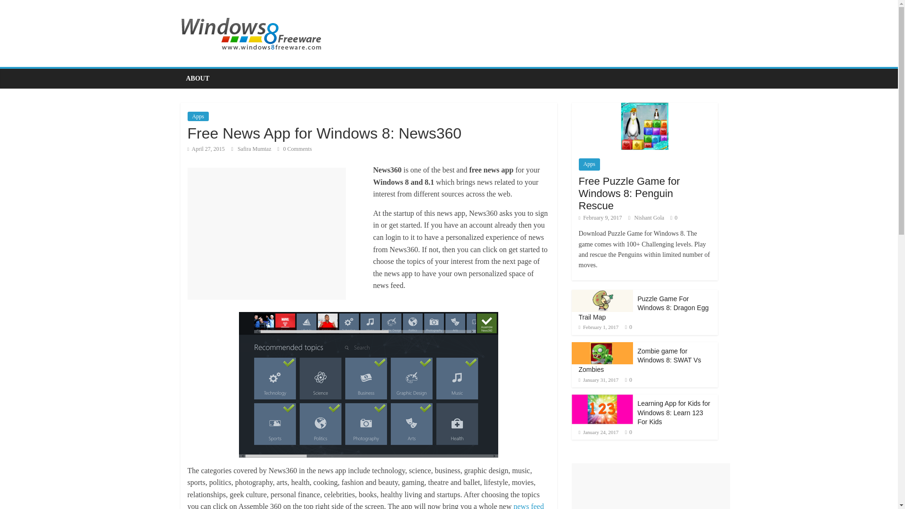  Describe the element at coordinates (673, 412) in the screenshot. I see `Learning App for Kids for Windows 8: Learn 123 For Kids` at that location.